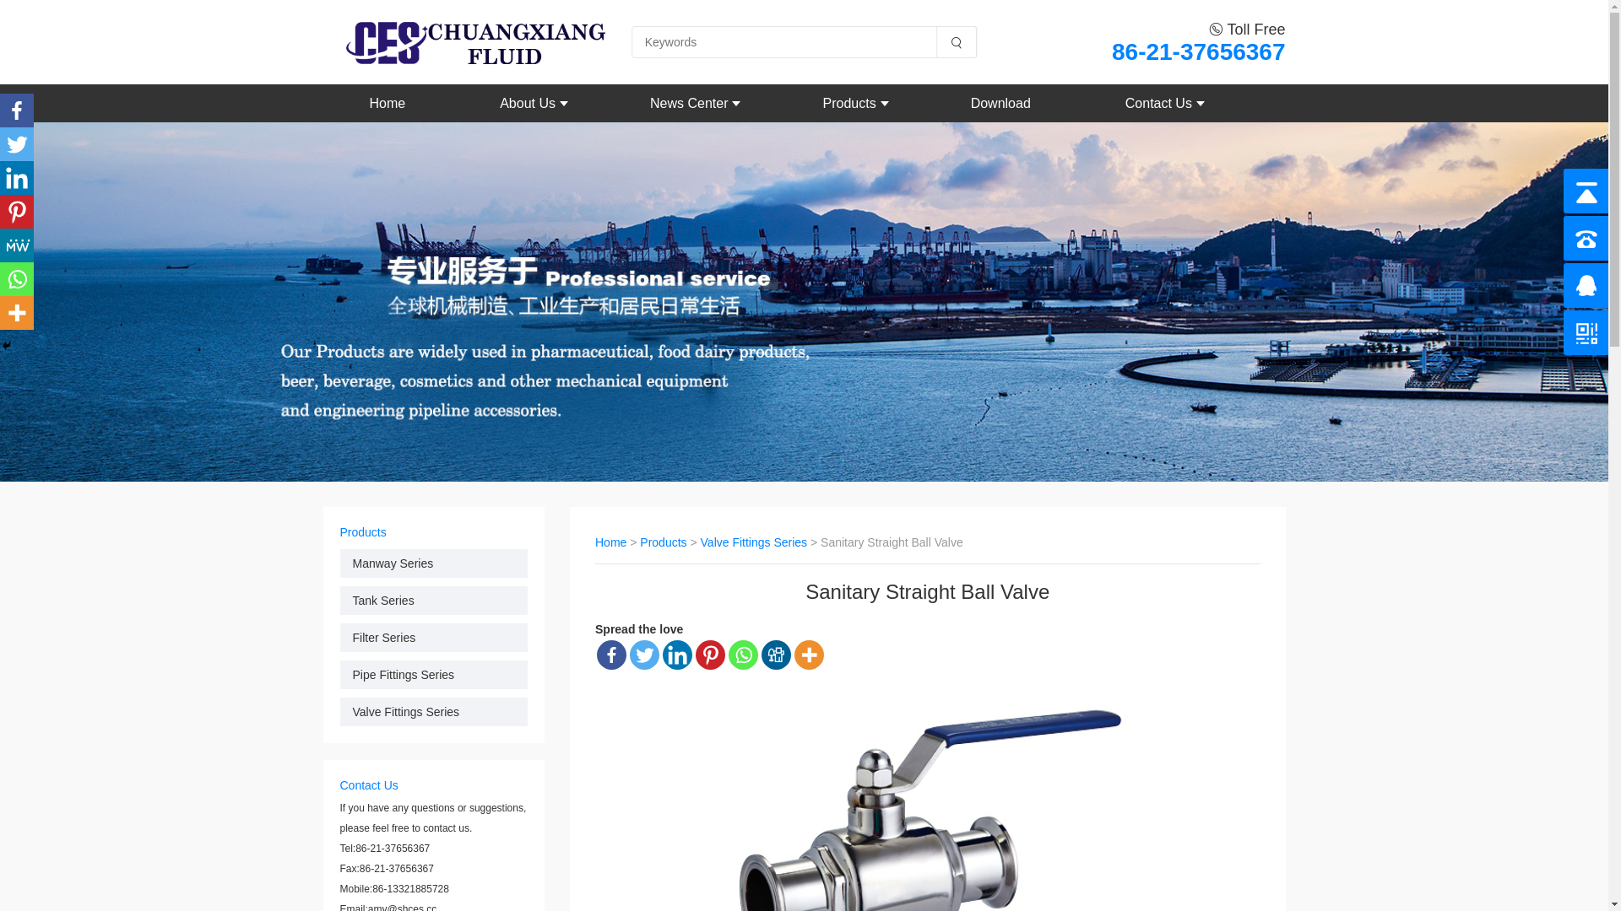 The image size is (1621, 911). I want to click on Home, so click(611, 542).